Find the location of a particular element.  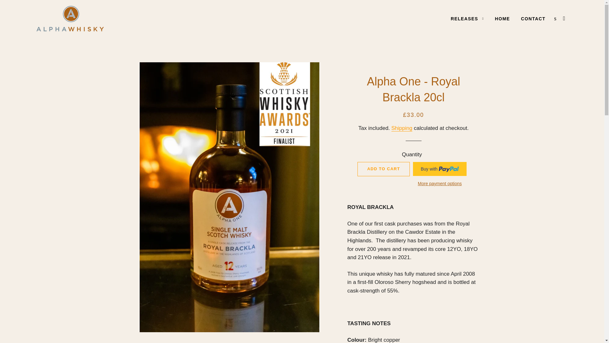

Shipping is located at coordinates (402, 128).